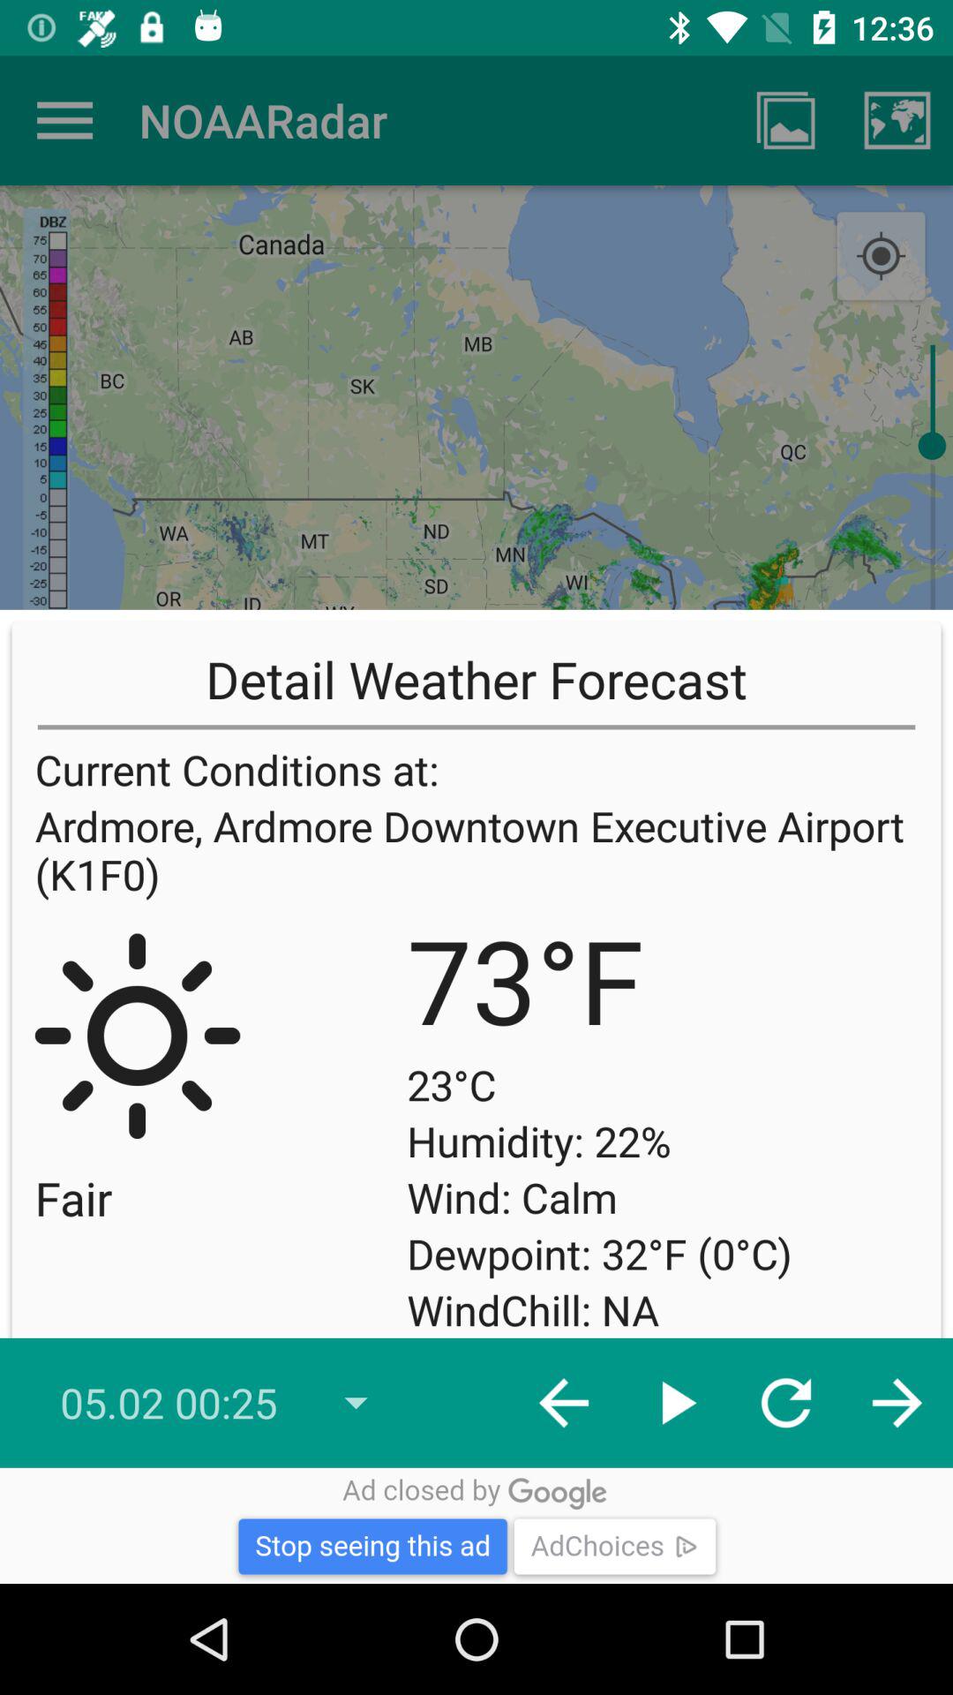  Describe the element at coordinates (881, 1164) in the screenshot. I see `turn off the item to the right of the dewpoint 32 f icon` at that location.